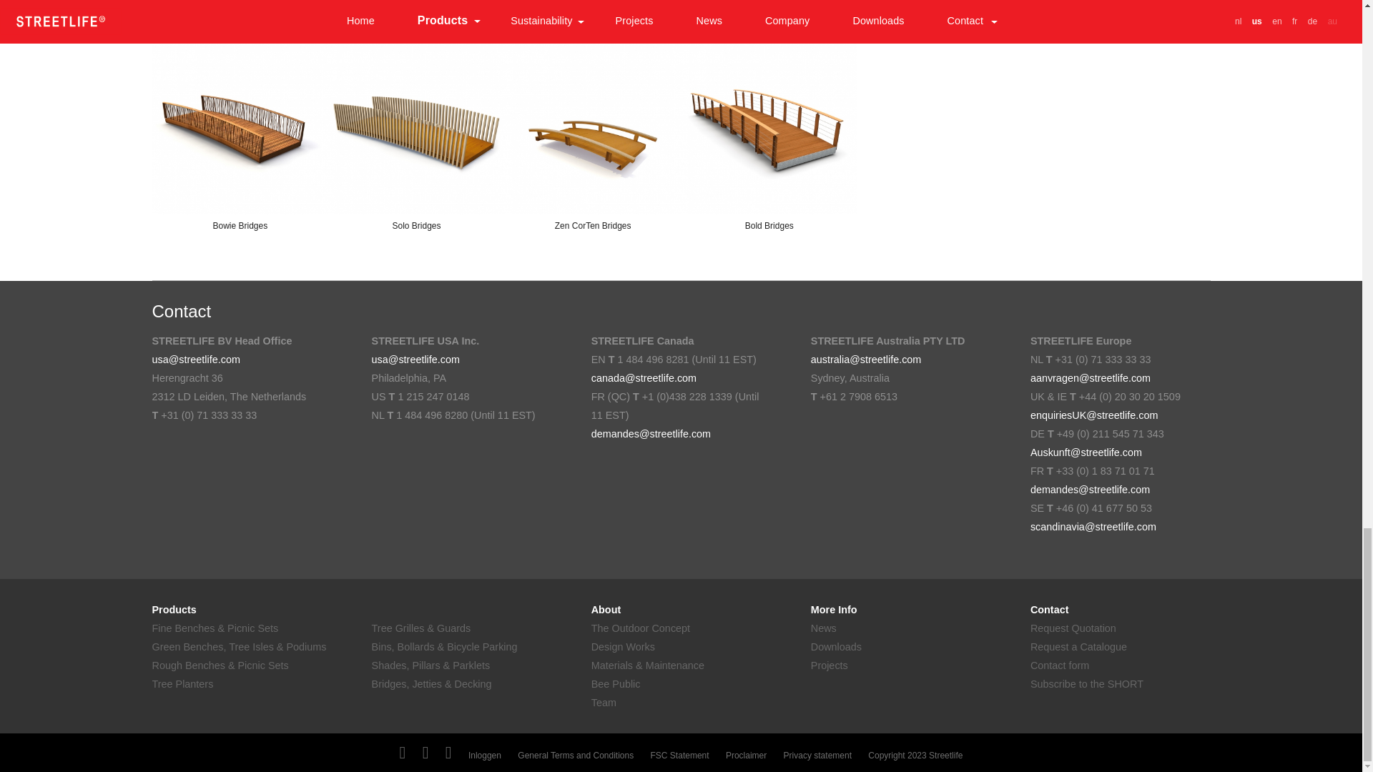  Describe the element at coordinates (769, 126) in the screenshot. I see `Bold Bridges` at that location.